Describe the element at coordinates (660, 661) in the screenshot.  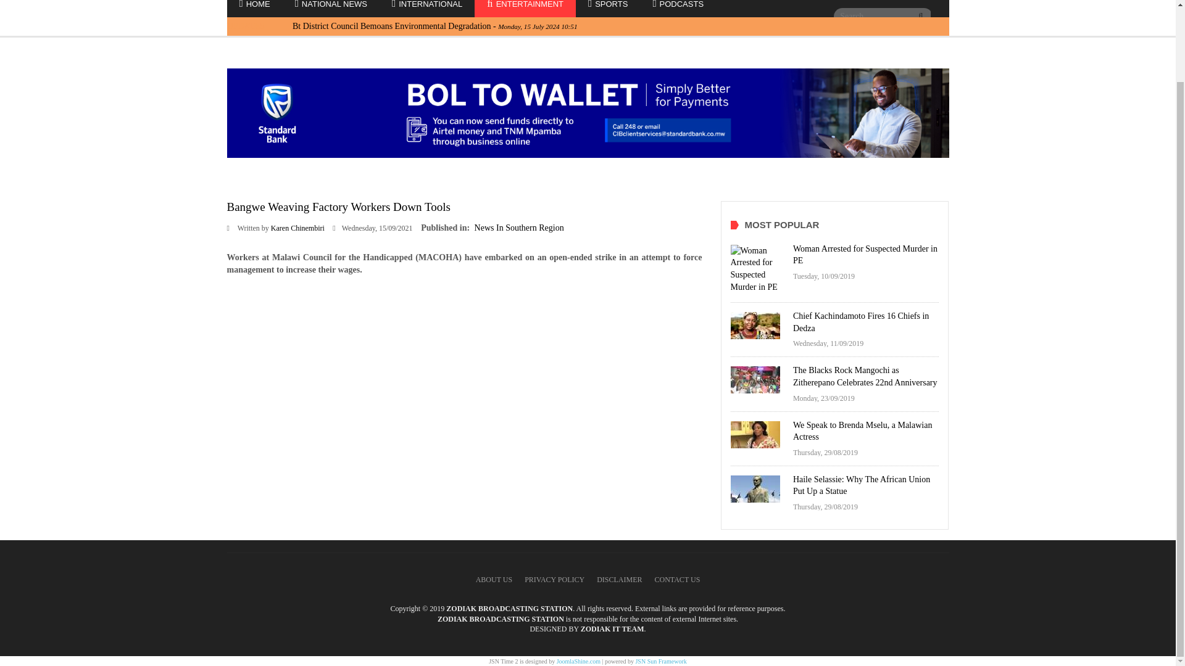
I see `JSN Sun Framework is the best Joomla template framework` at that location.